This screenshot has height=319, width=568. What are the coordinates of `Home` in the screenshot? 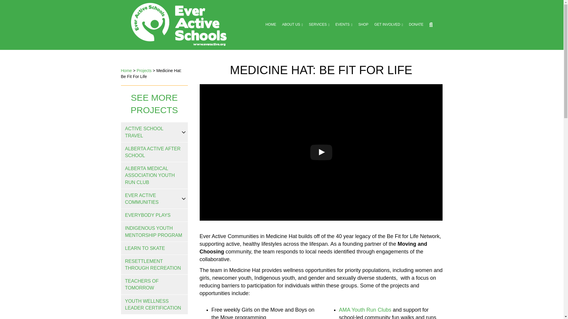 It's located at (126, 71).